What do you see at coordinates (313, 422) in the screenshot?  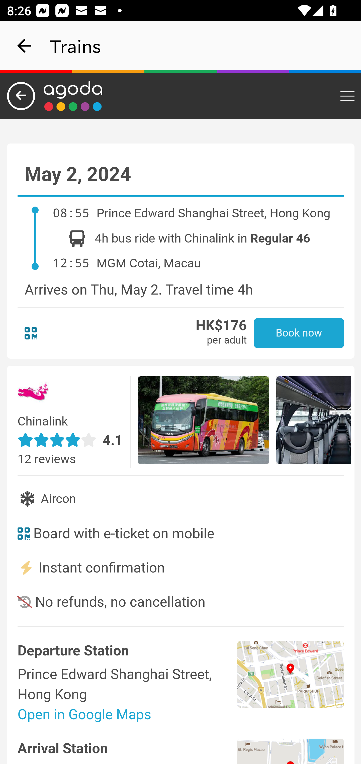 I see `2403-inside` at bounding box center [313, 422].